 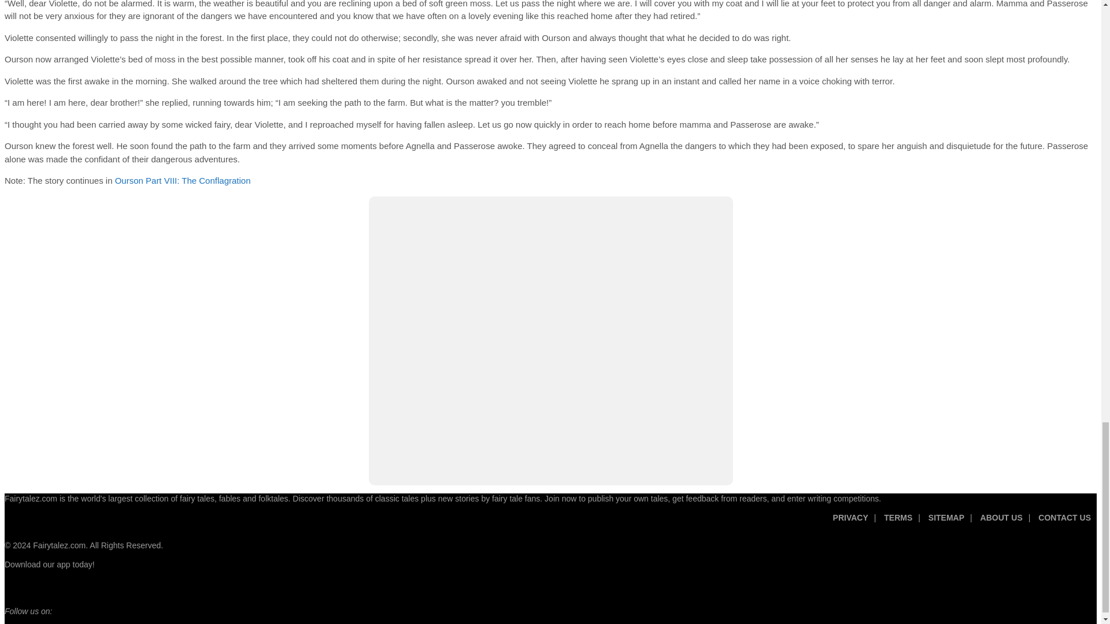 I want to click on Ourson Part VIII: The Conflagration, so click(x=183, y=180).